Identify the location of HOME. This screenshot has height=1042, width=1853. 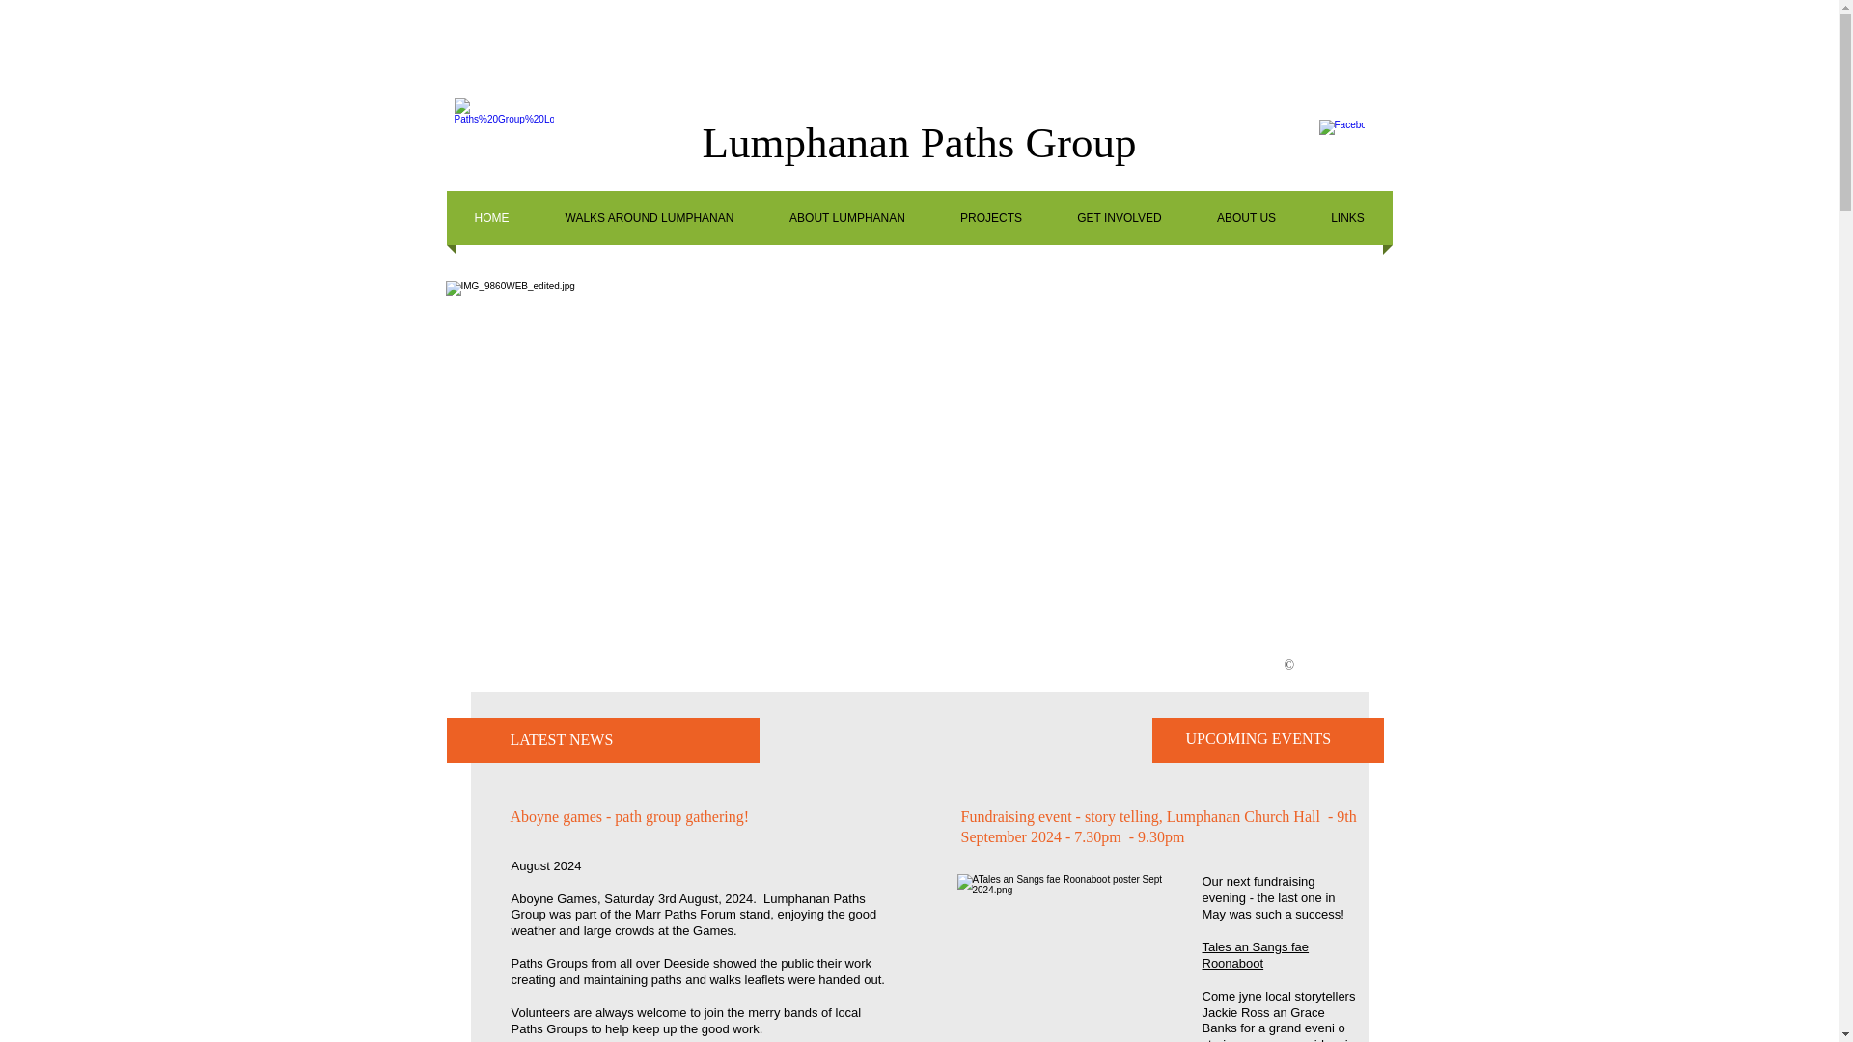
(491, 217).